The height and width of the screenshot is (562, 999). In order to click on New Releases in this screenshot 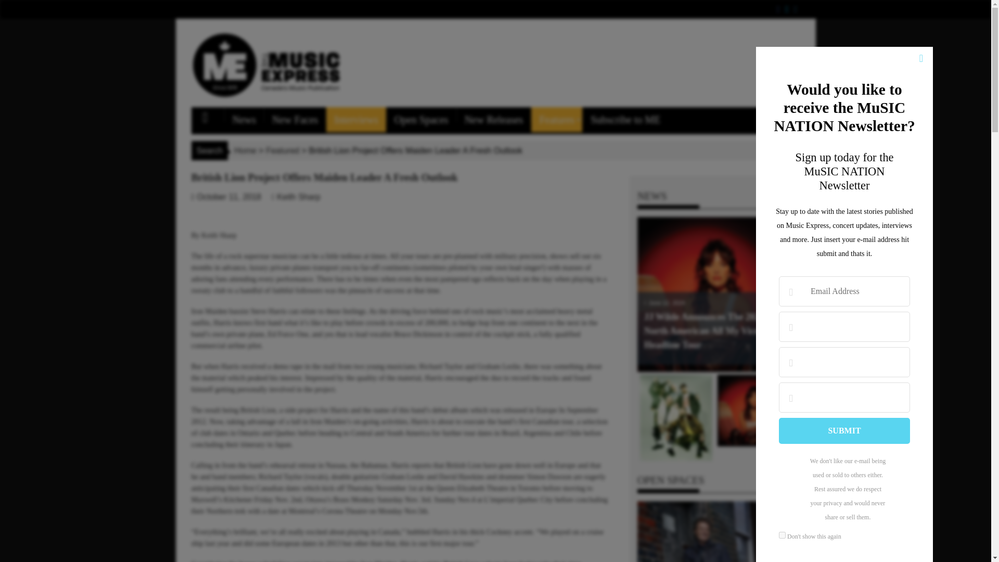, I will do `click(494, 120)`.